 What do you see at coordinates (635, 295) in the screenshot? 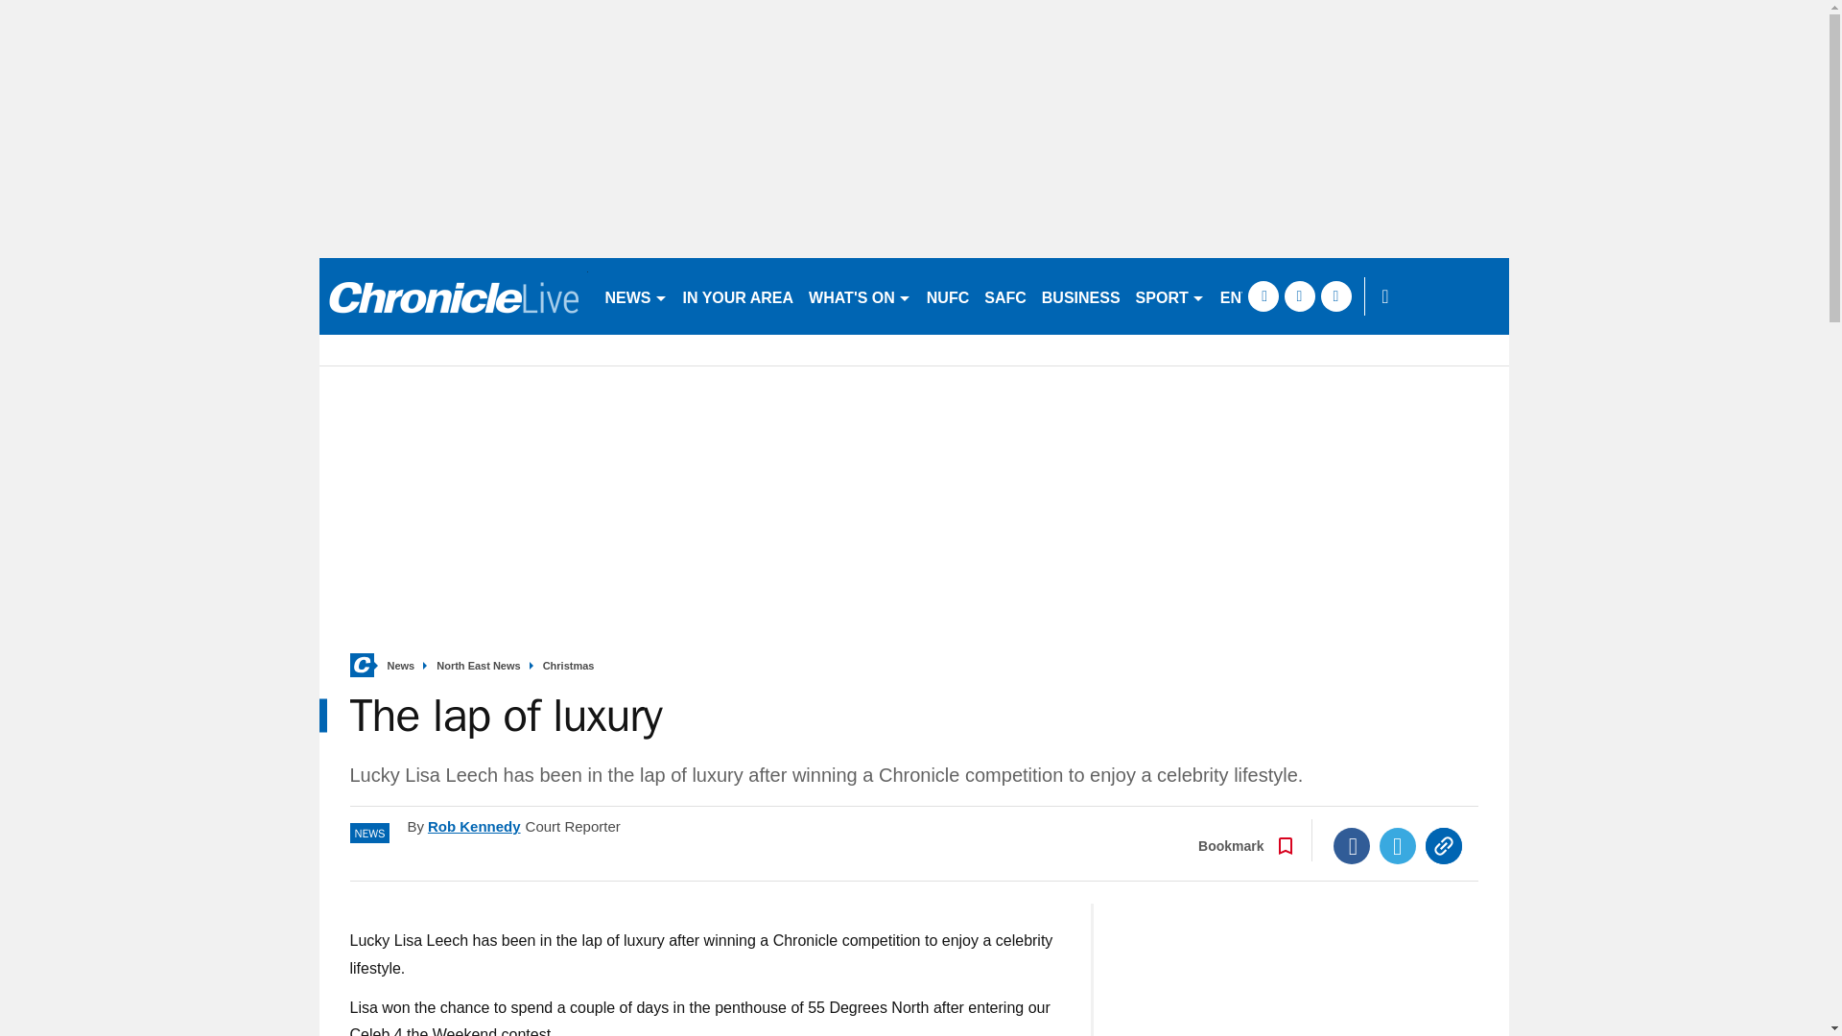
I see `NEWS` at bounding box center [635, 295].